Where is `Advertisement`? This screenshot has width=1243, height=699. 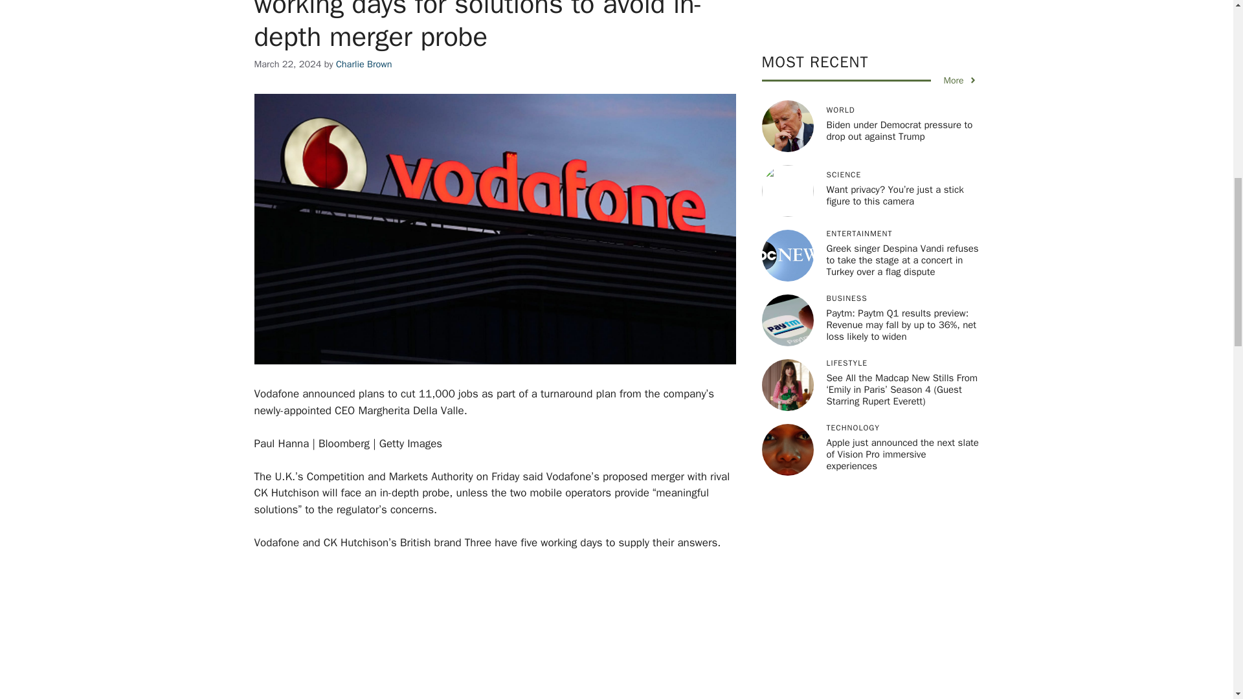 Advertisement is located at coordinates (513, 633).